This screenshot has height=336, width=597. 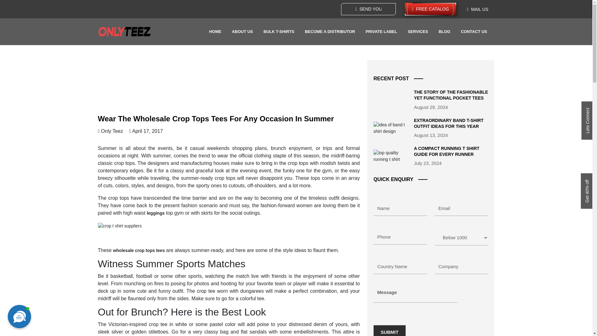 What do you see at coordinates (474, 32) in the screenshot?
I see `CONTACT US` at bounding box center [474, 32].